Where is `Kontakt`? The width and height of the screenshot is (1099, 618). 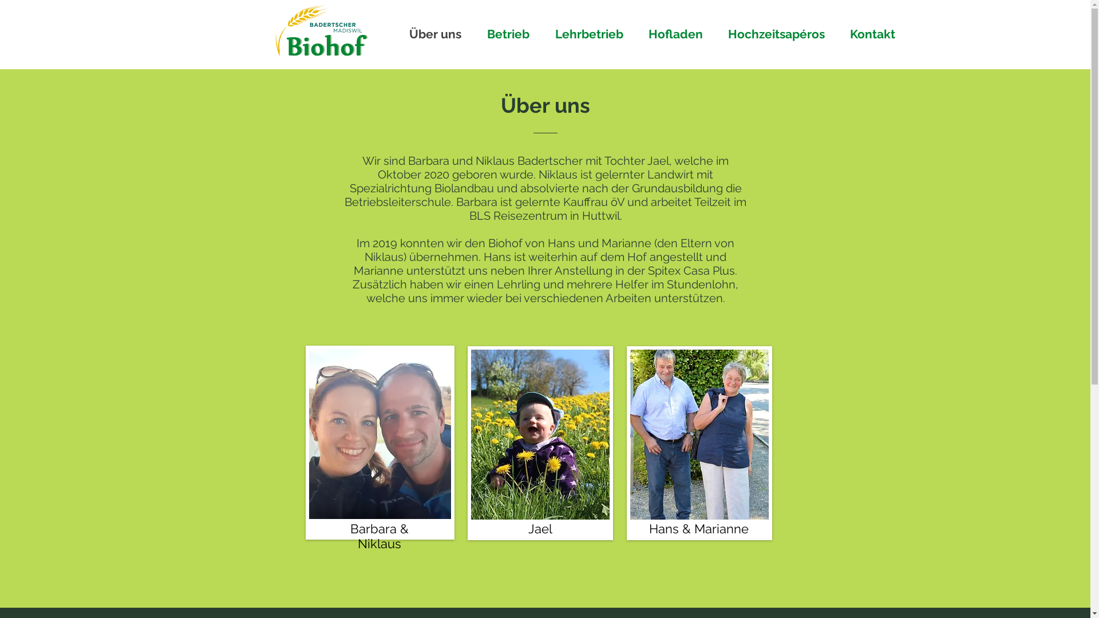
Kontakt is located at coordinates (877, 34).